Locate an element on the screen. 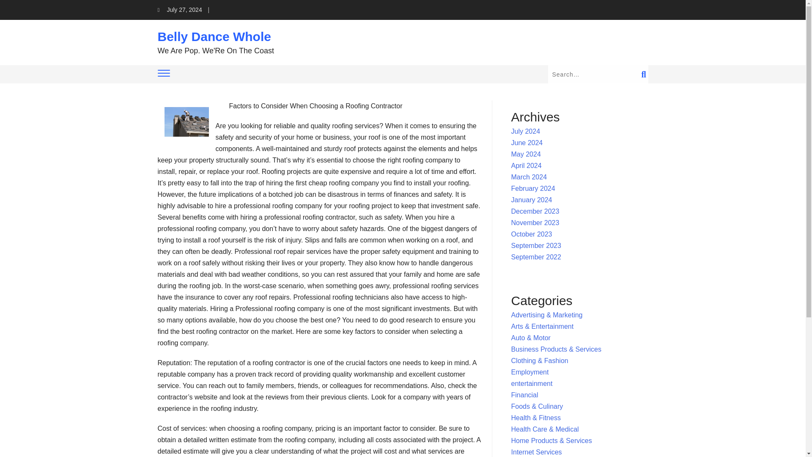 This screenshot has height=457, width=812. March 2024 is located at coordinates (529, 177).